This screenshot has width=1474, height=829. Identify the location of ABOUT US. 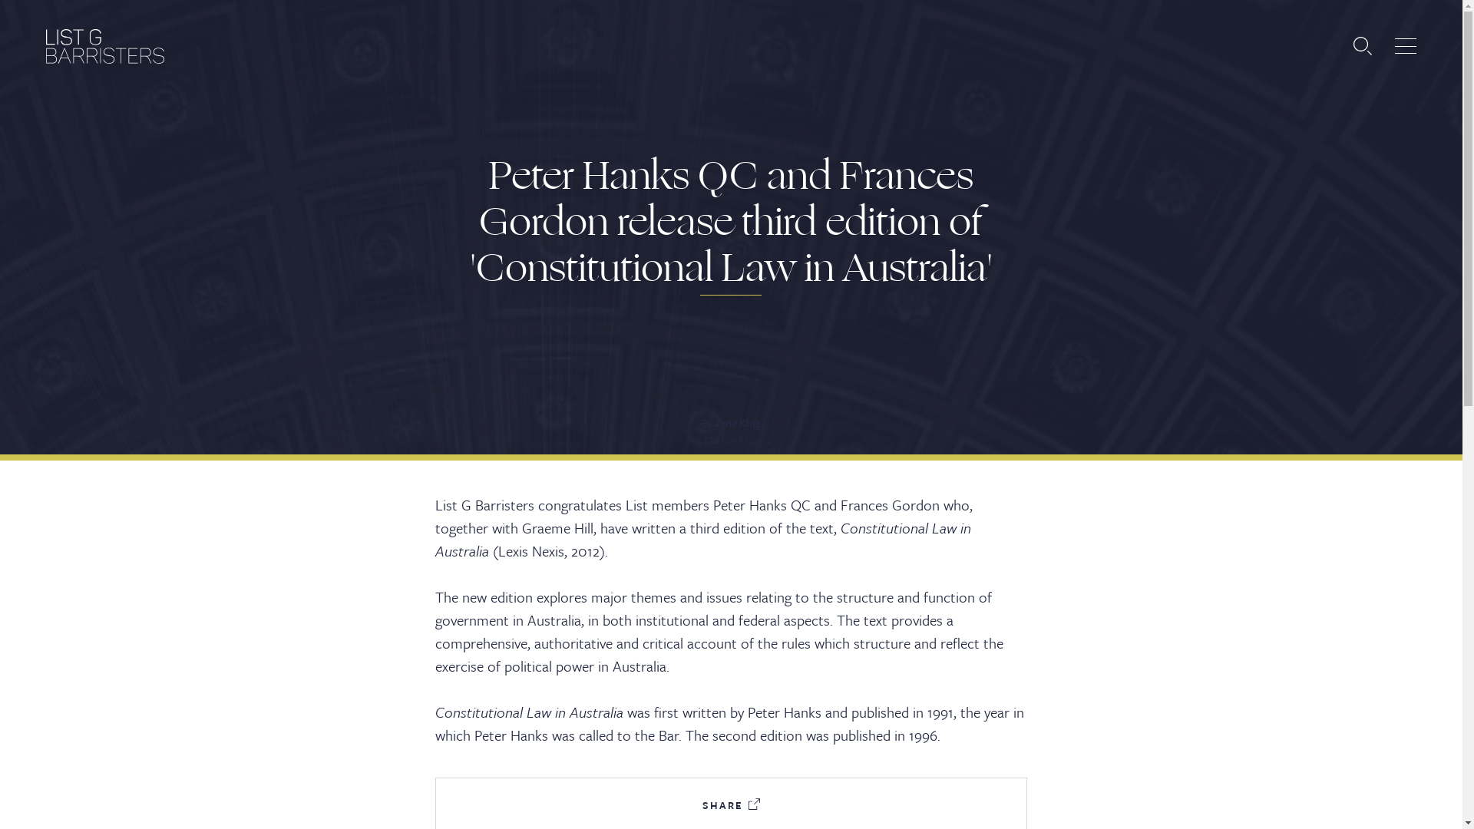
(1019, 289).